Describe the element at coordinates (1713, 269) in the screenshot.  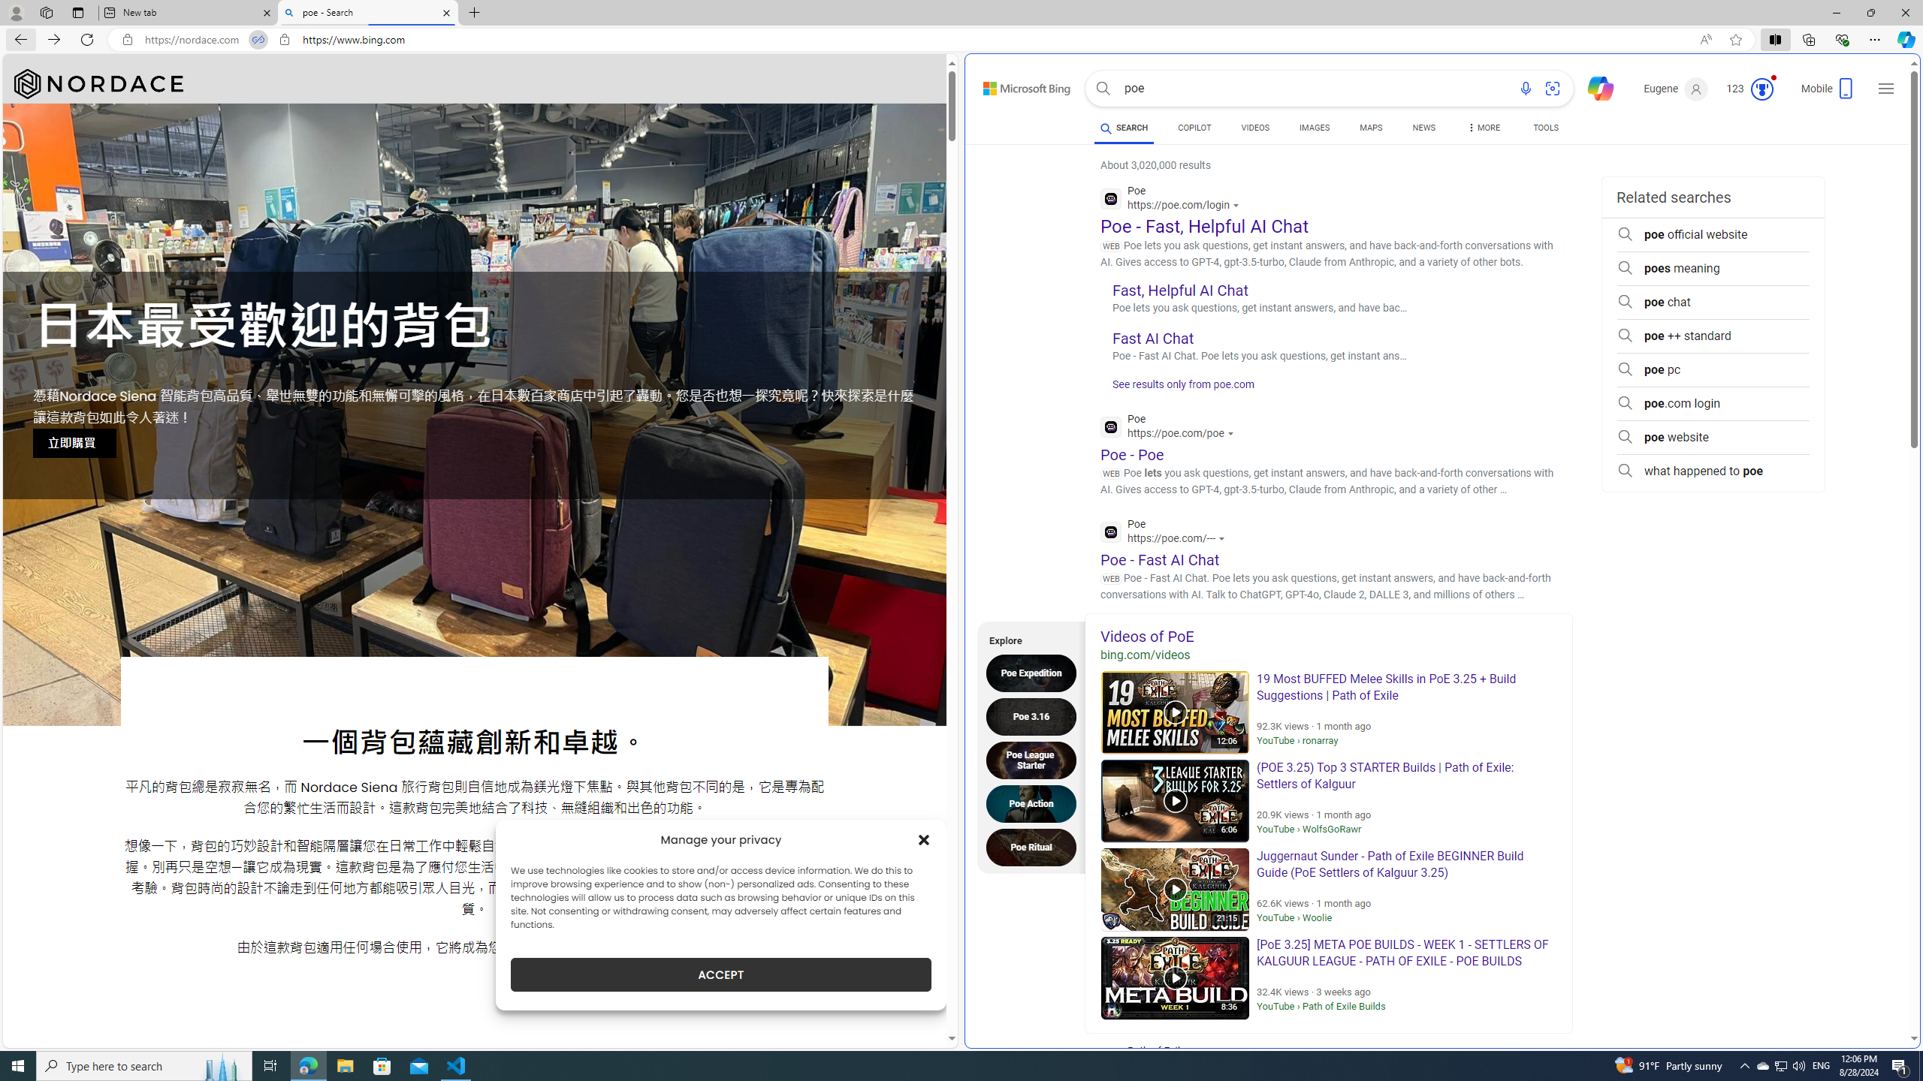
I see `poes meaning` at that location.